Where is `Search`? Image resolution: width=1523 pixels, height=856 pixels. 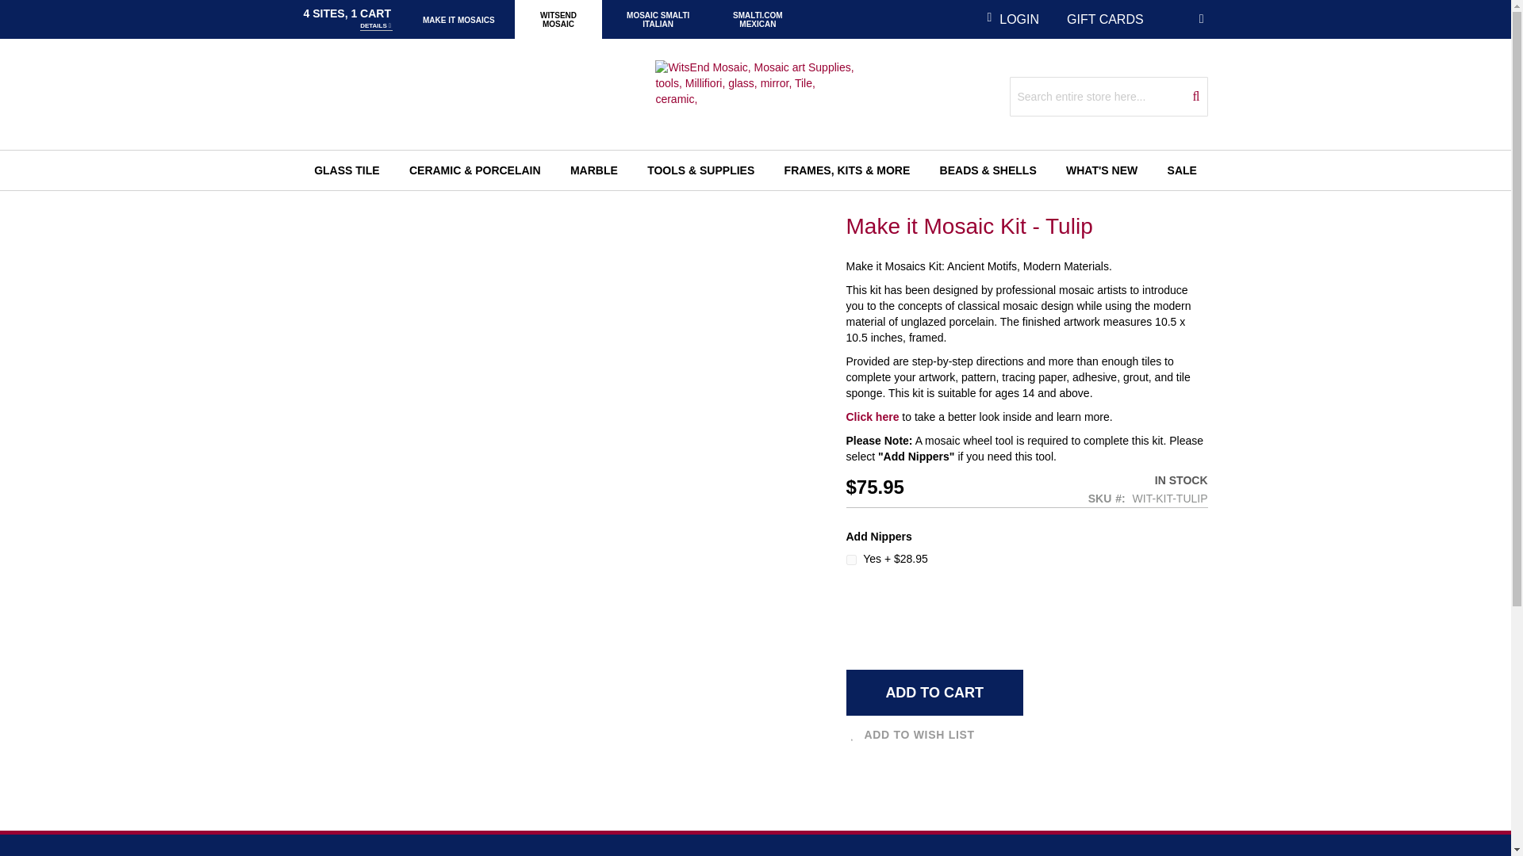
Search is located at coordinates (1196, 97).